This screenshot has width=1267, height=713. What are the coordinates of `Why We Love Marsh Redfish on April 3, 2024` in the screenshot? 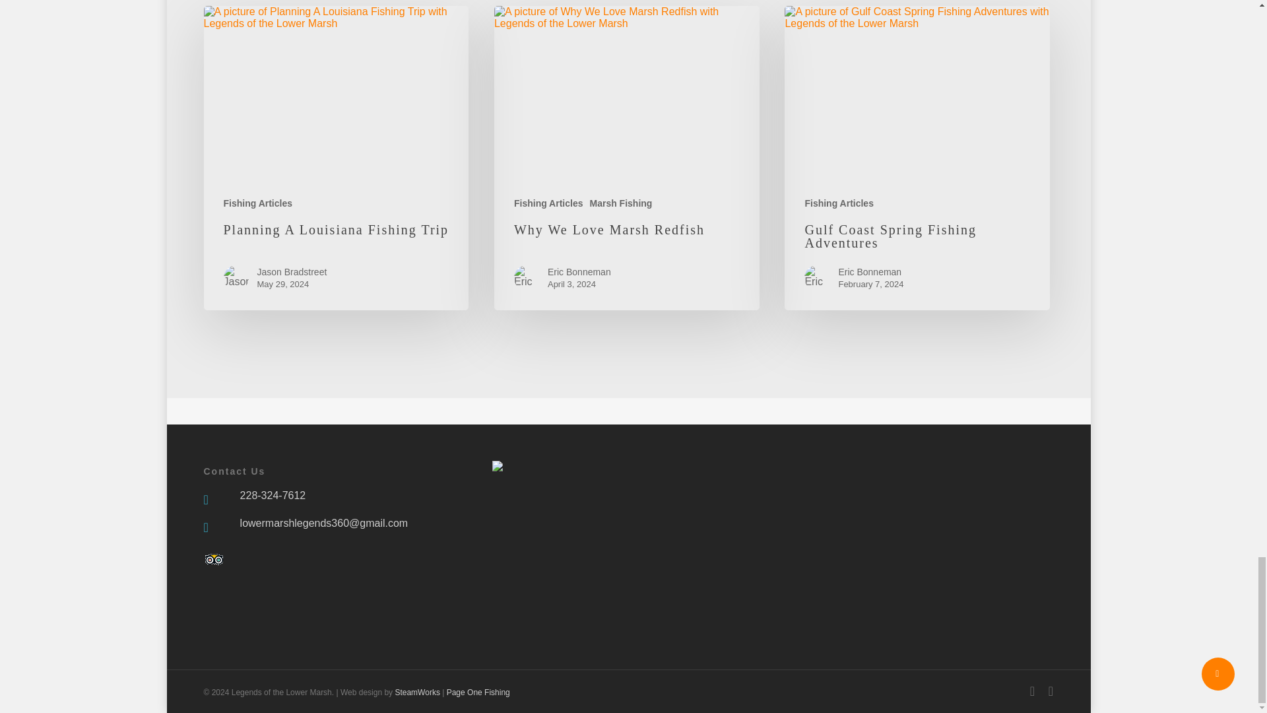 It's located at (626, 94).